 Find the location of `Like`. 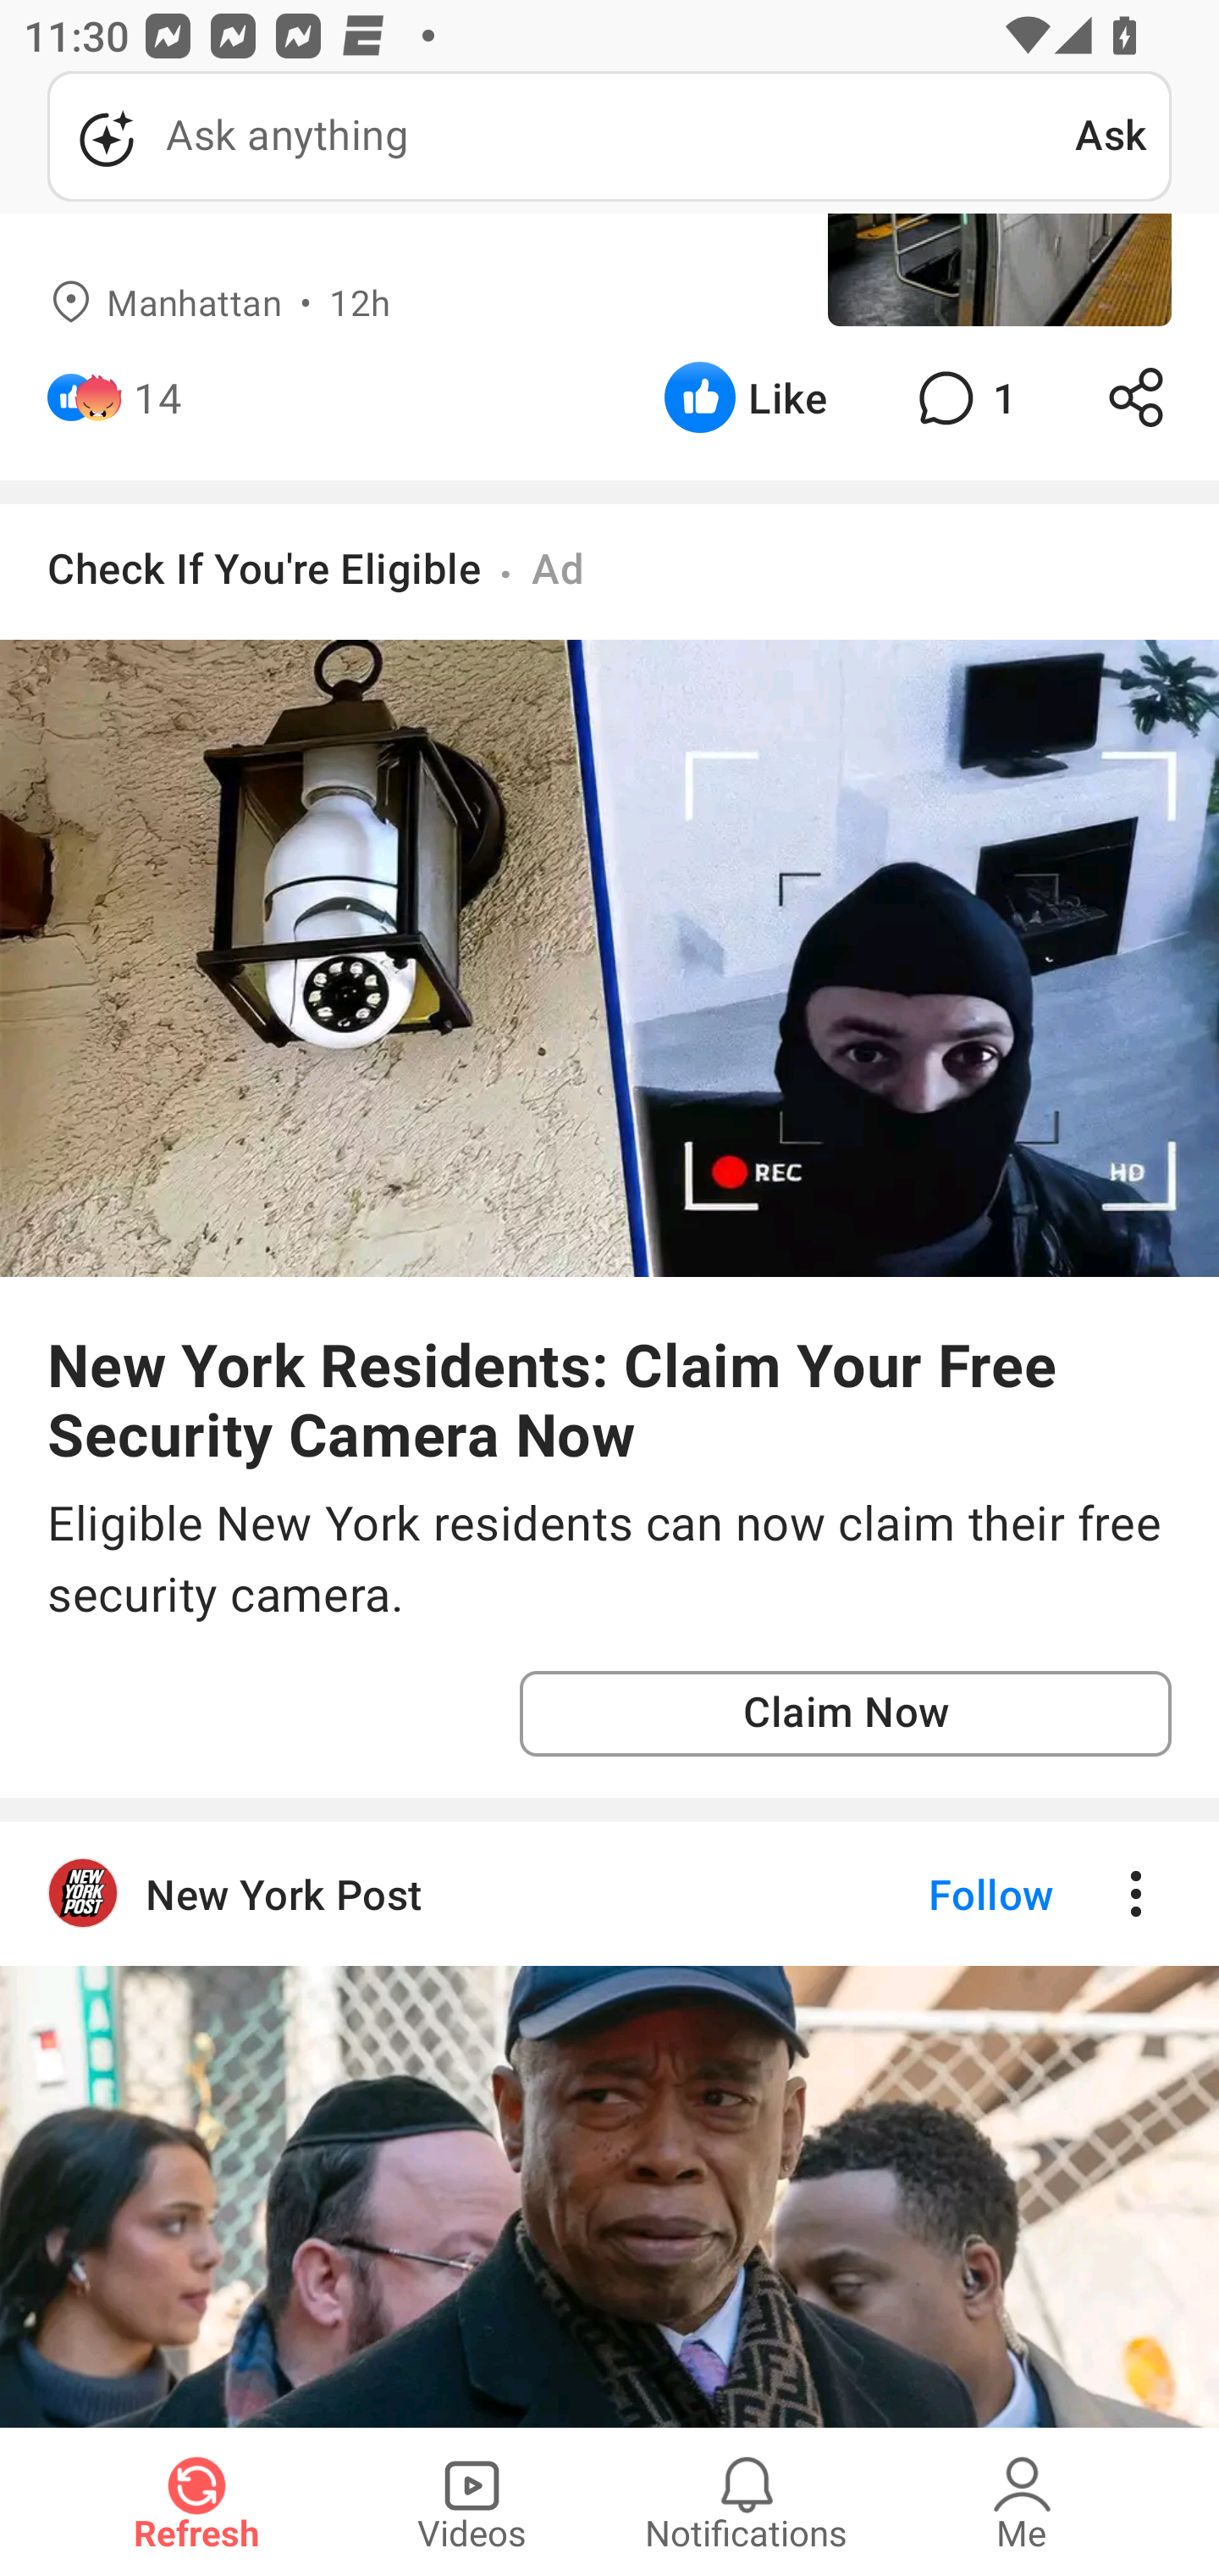

Like is located at coordinates (745, 398).